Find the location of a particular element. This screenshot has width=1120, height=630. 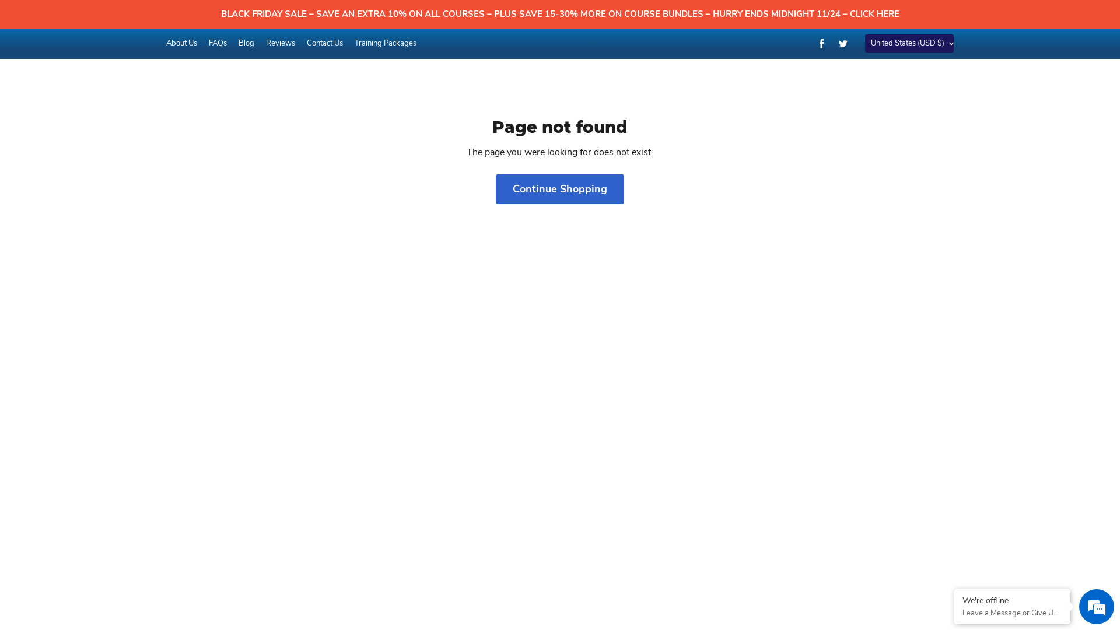

United States (USD $) is located at coordinates (909, 43).